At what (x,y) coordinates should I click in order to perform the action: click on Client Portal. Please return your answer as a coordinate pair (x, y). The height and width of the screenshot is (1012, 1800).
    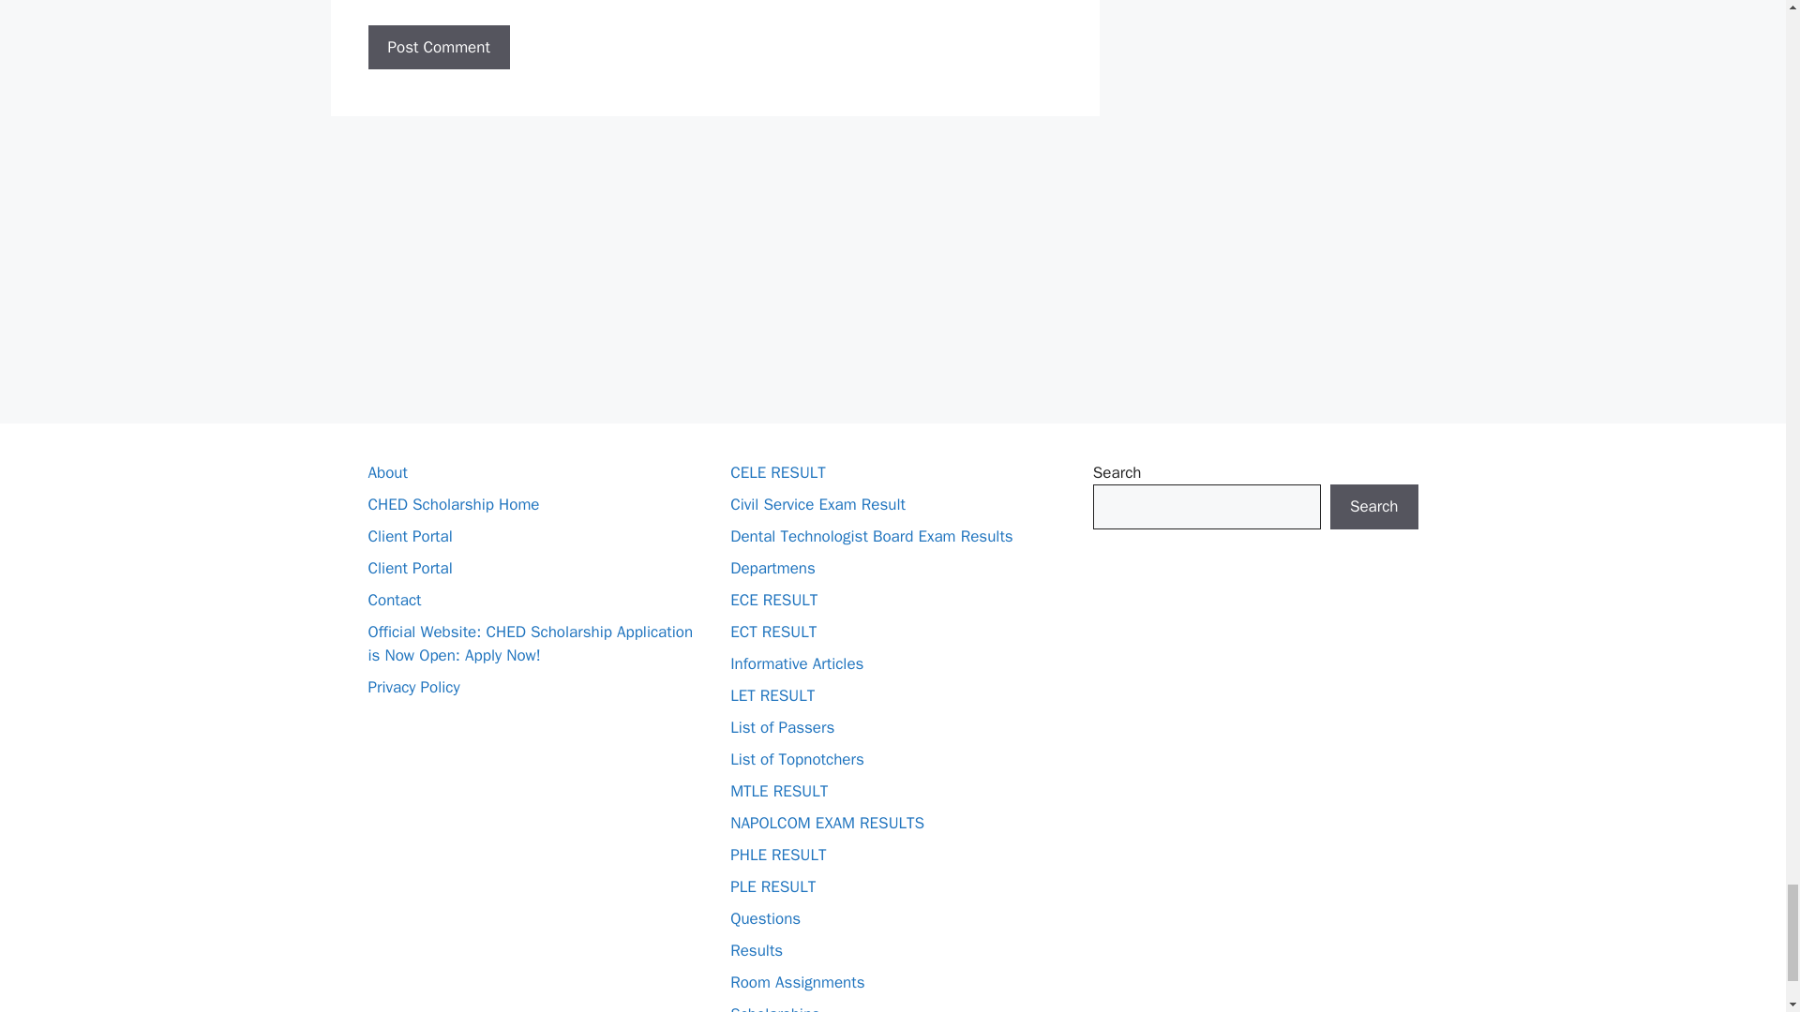
    Looking at the image, I should click on (409, 536).